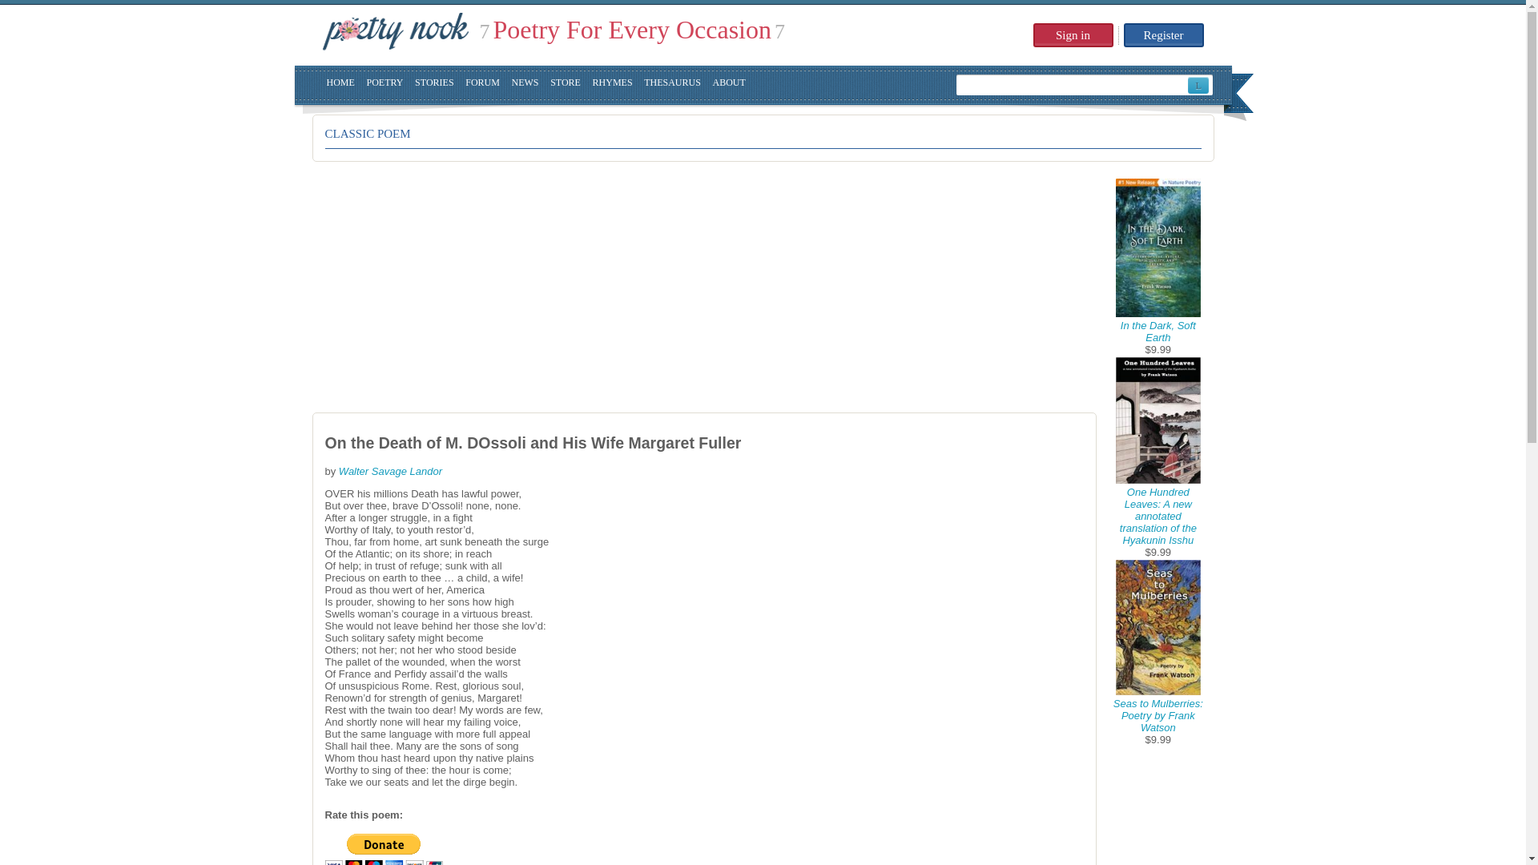 The image size is (1538, 865). Describe the element at coordinates (1162, 35) in the screenshot. I see `Register` at that location.